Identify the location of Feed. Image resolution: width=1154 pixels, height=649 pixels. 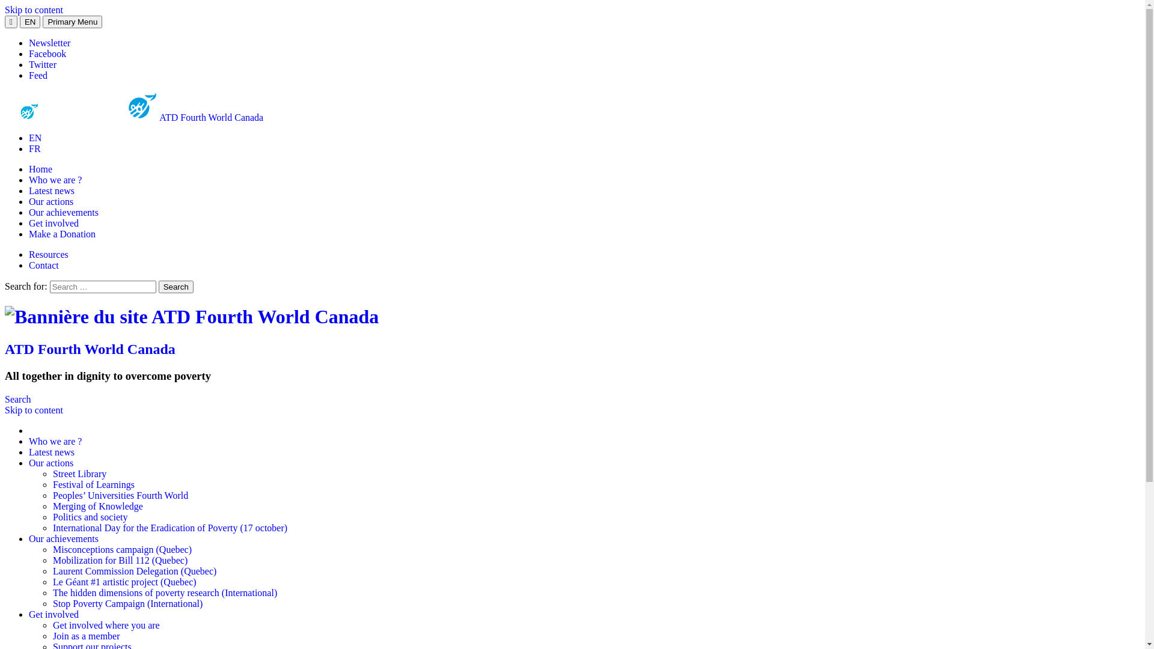
(38, 76).